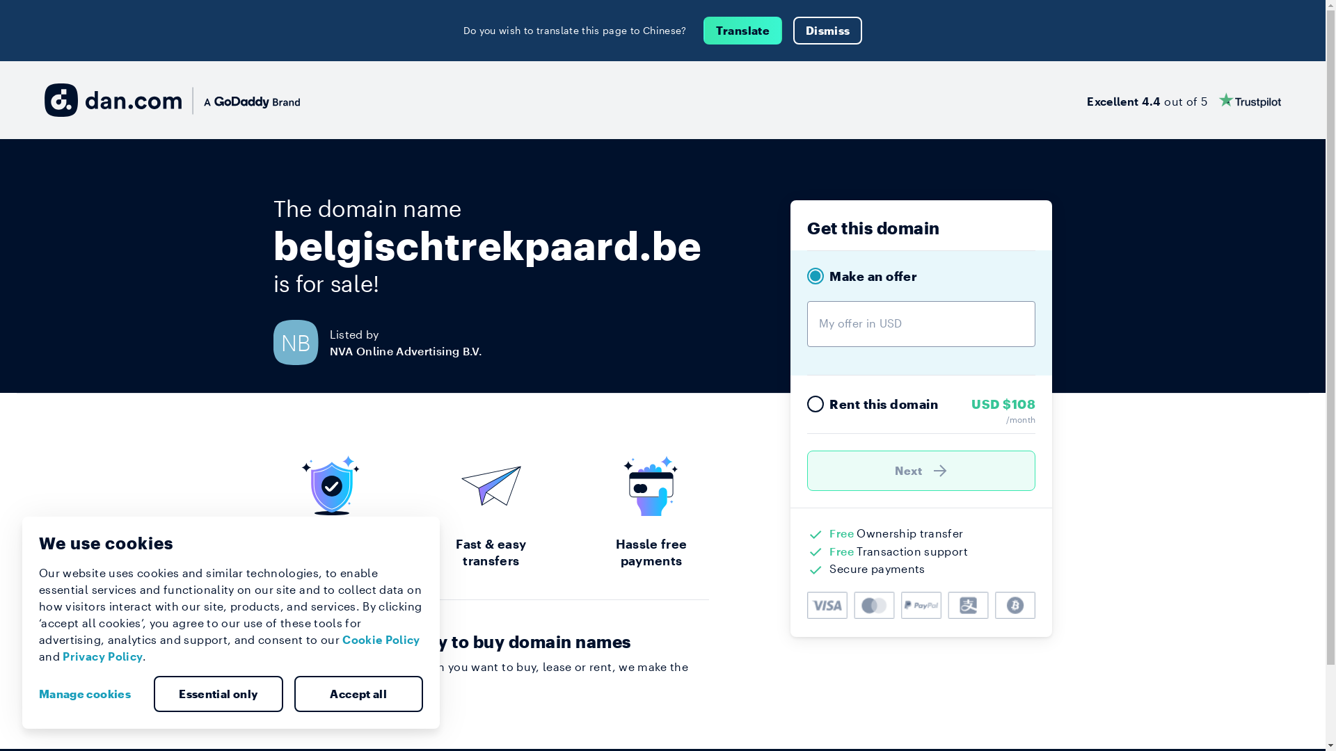  I want to click on Accept all, so click(358, 694).